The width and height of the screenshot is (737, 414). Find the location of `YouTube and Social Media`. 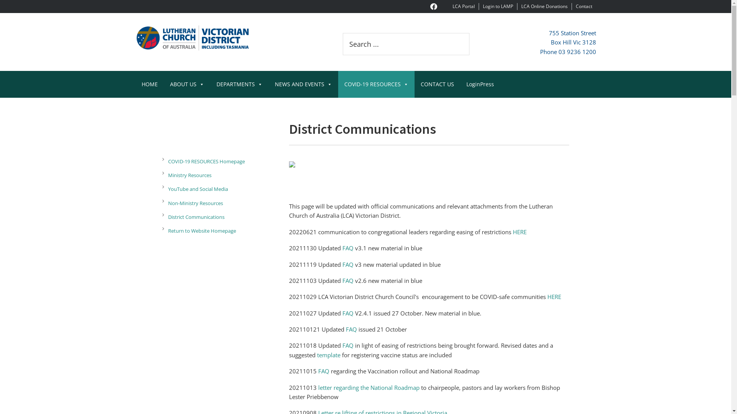

YouTube and Social Media is located at coordinates (220, 189).